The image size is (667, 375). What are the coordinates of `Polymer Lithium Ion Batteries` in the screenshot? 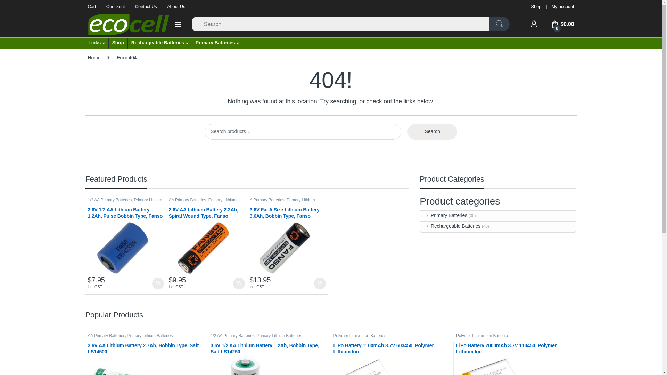 It's located at (360, 336).